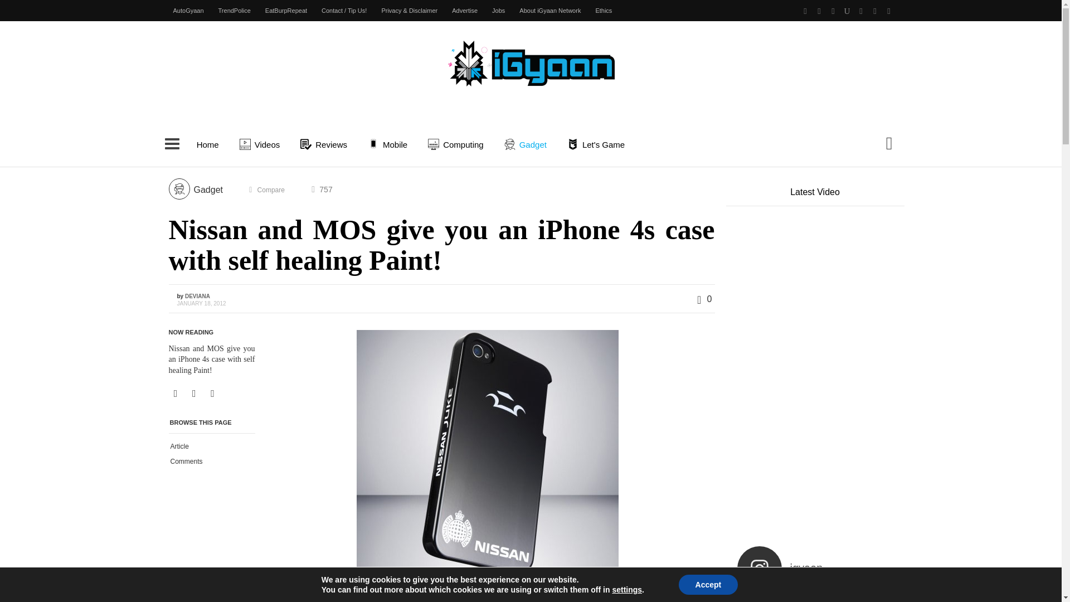  What do you see at coordinates (207, 144) in the screenshot?
I see `Home` at bounding box center [207, 144].